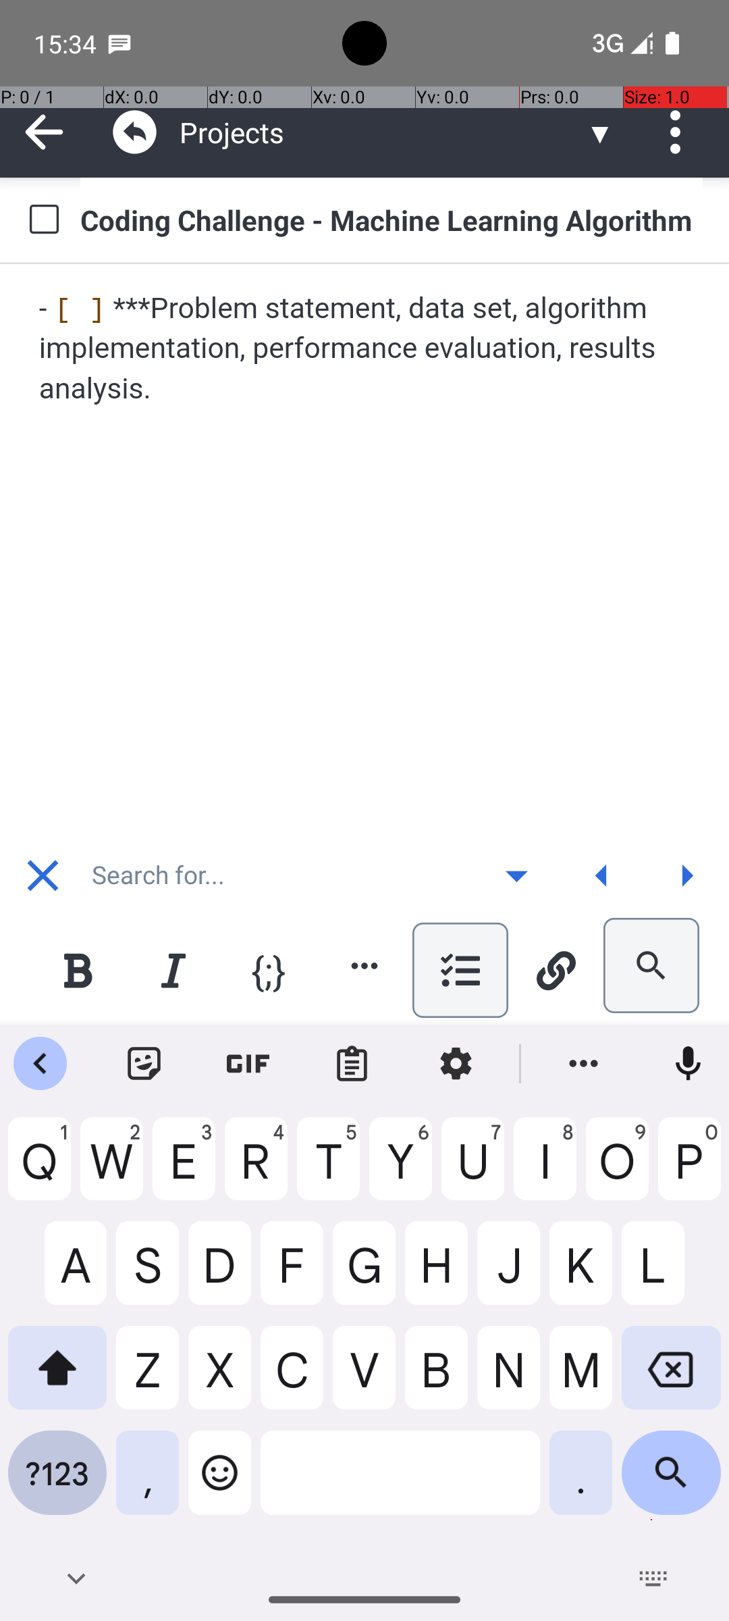 The width and height of the screenshot is (729, 1621). I want to click on Show more actions, so click(364, 966).